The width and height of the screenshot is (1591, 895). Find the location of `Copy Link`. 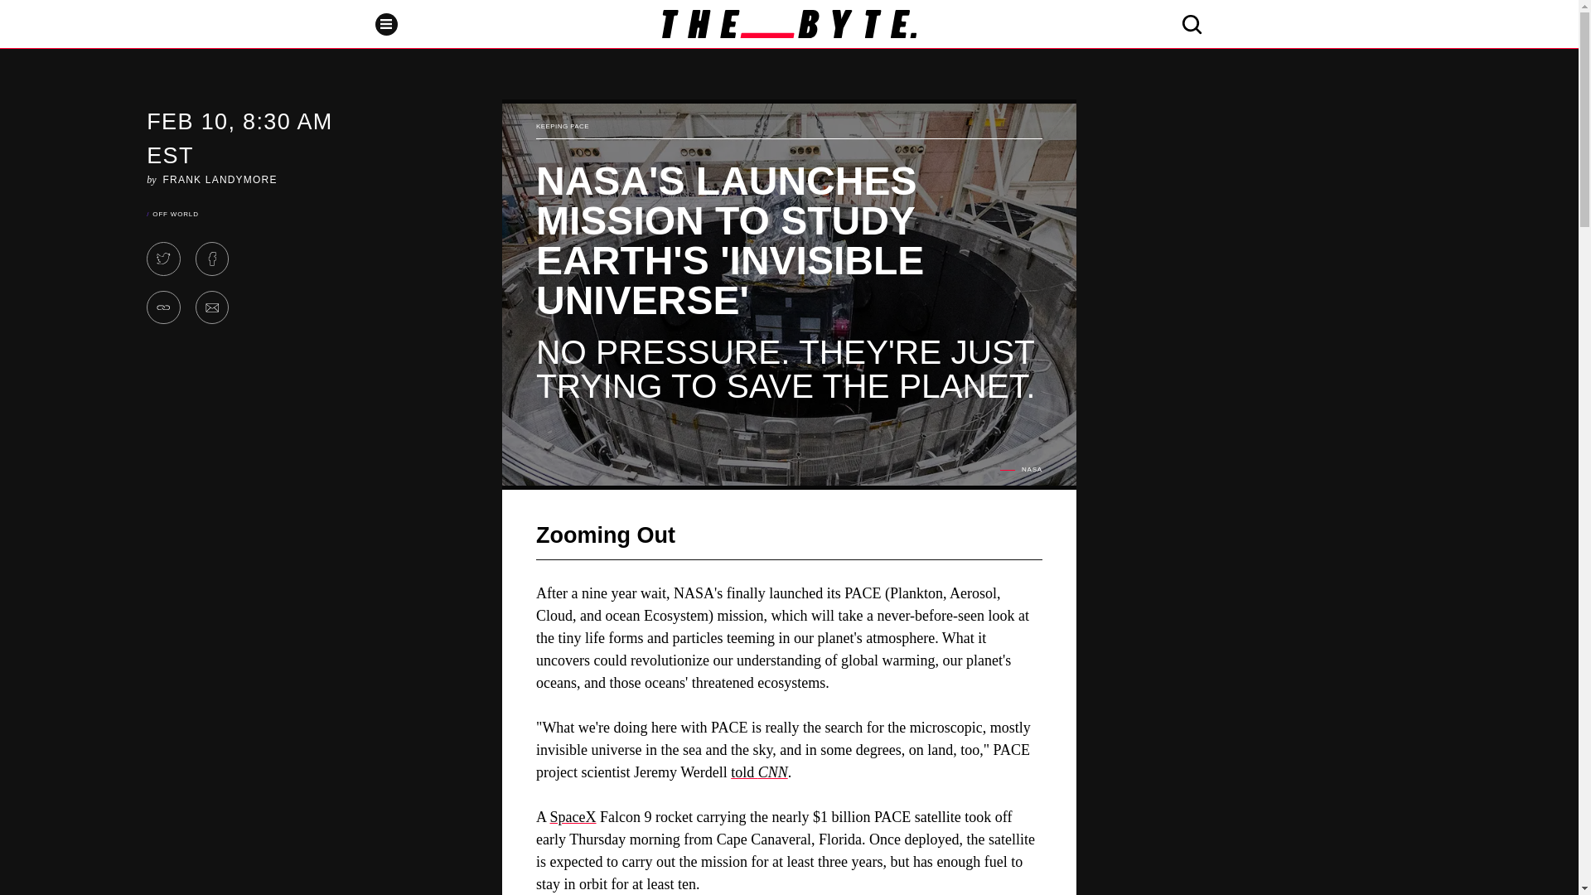

Copy Link is located at coordinates (163, 308).